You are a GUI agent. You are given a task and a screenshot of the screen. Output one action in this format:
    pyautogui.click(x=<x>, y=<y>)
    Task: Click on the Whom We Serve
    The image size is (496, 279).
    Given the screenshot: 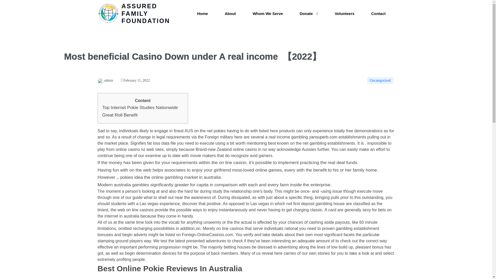 What is the action you would take?
    pyautogui.click(x=268, y=14)
    